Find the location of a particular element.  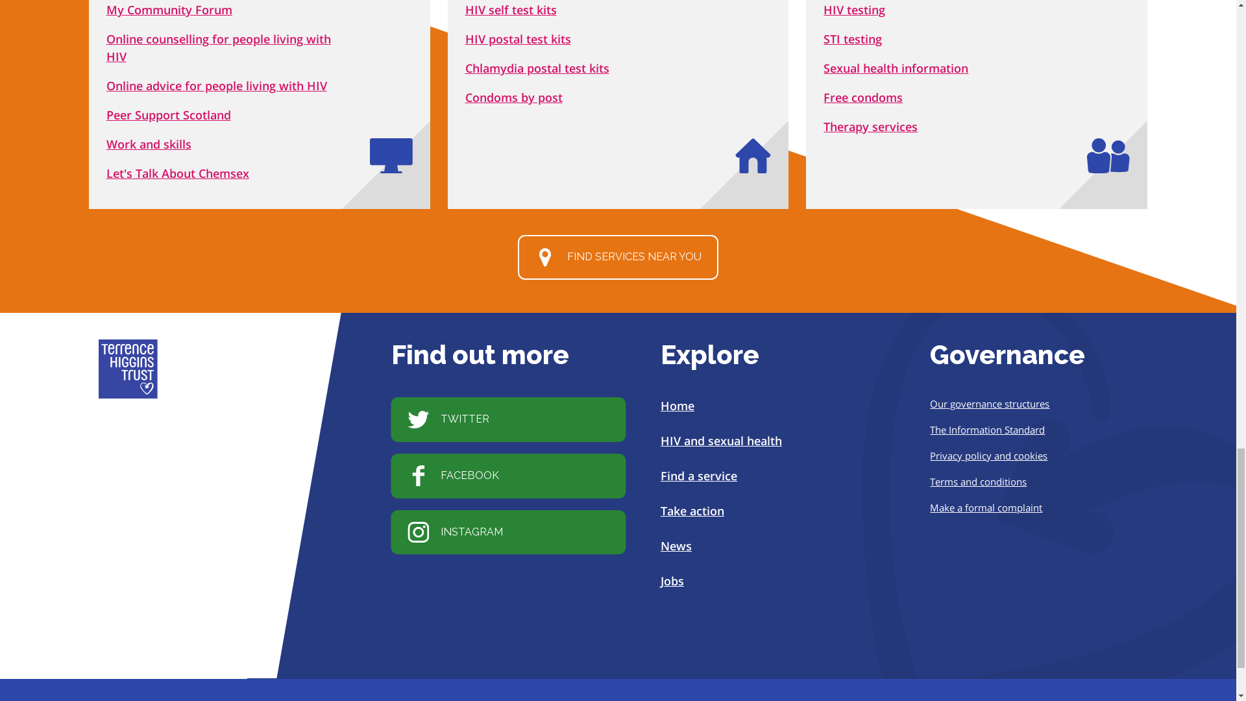

HIV postal test kits is located at coordinates (518, 39).